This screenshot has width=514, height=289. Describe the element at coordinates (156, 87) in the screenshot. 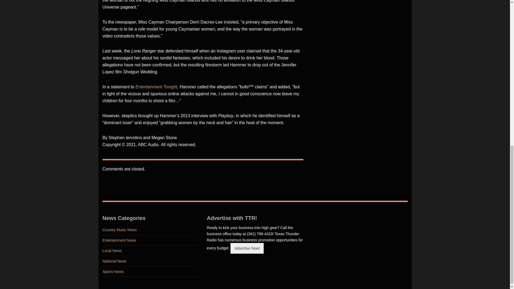

I see `Entertainment Tonight` at that location.